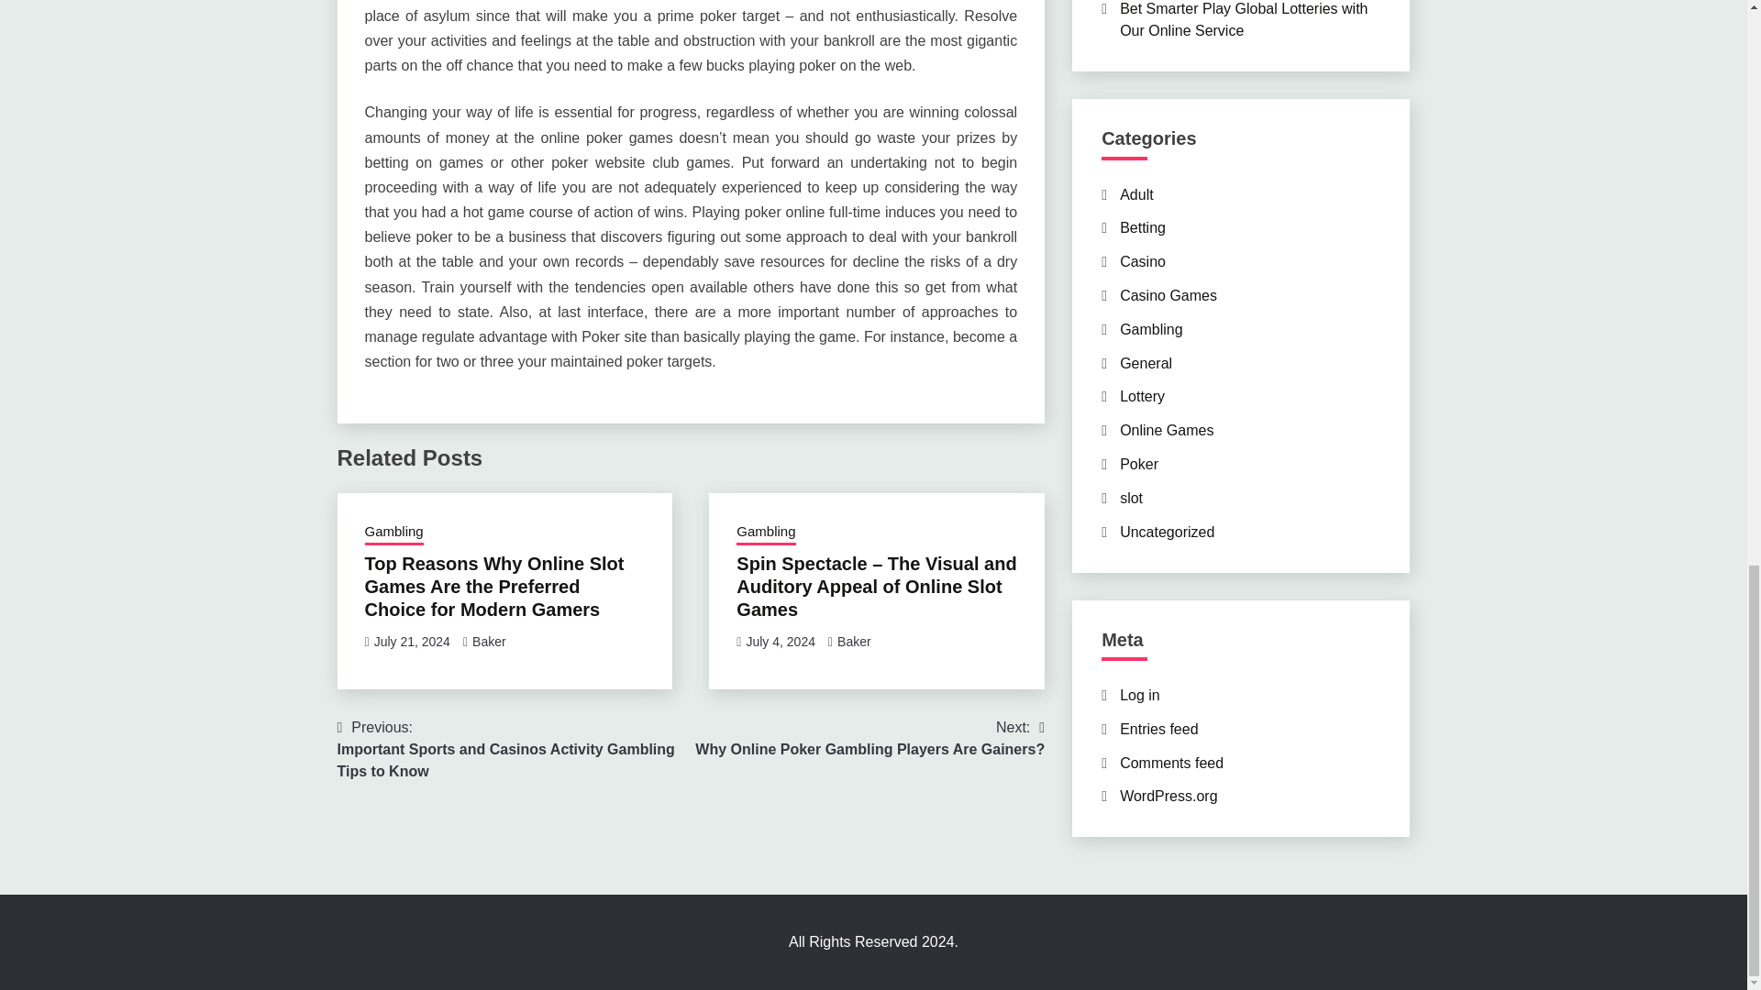  I want to click on Baker, so click(855, 642).